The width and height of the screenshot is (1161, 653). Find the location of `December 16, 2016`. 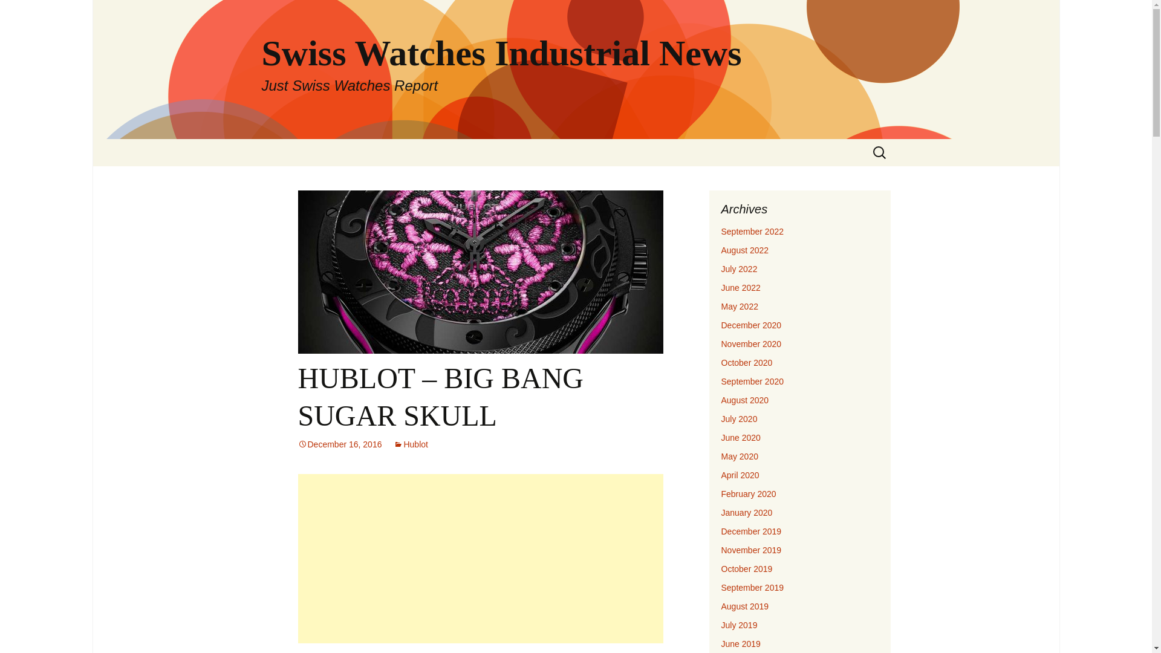

December 16, 2016 is located at coordinates (339, 444).